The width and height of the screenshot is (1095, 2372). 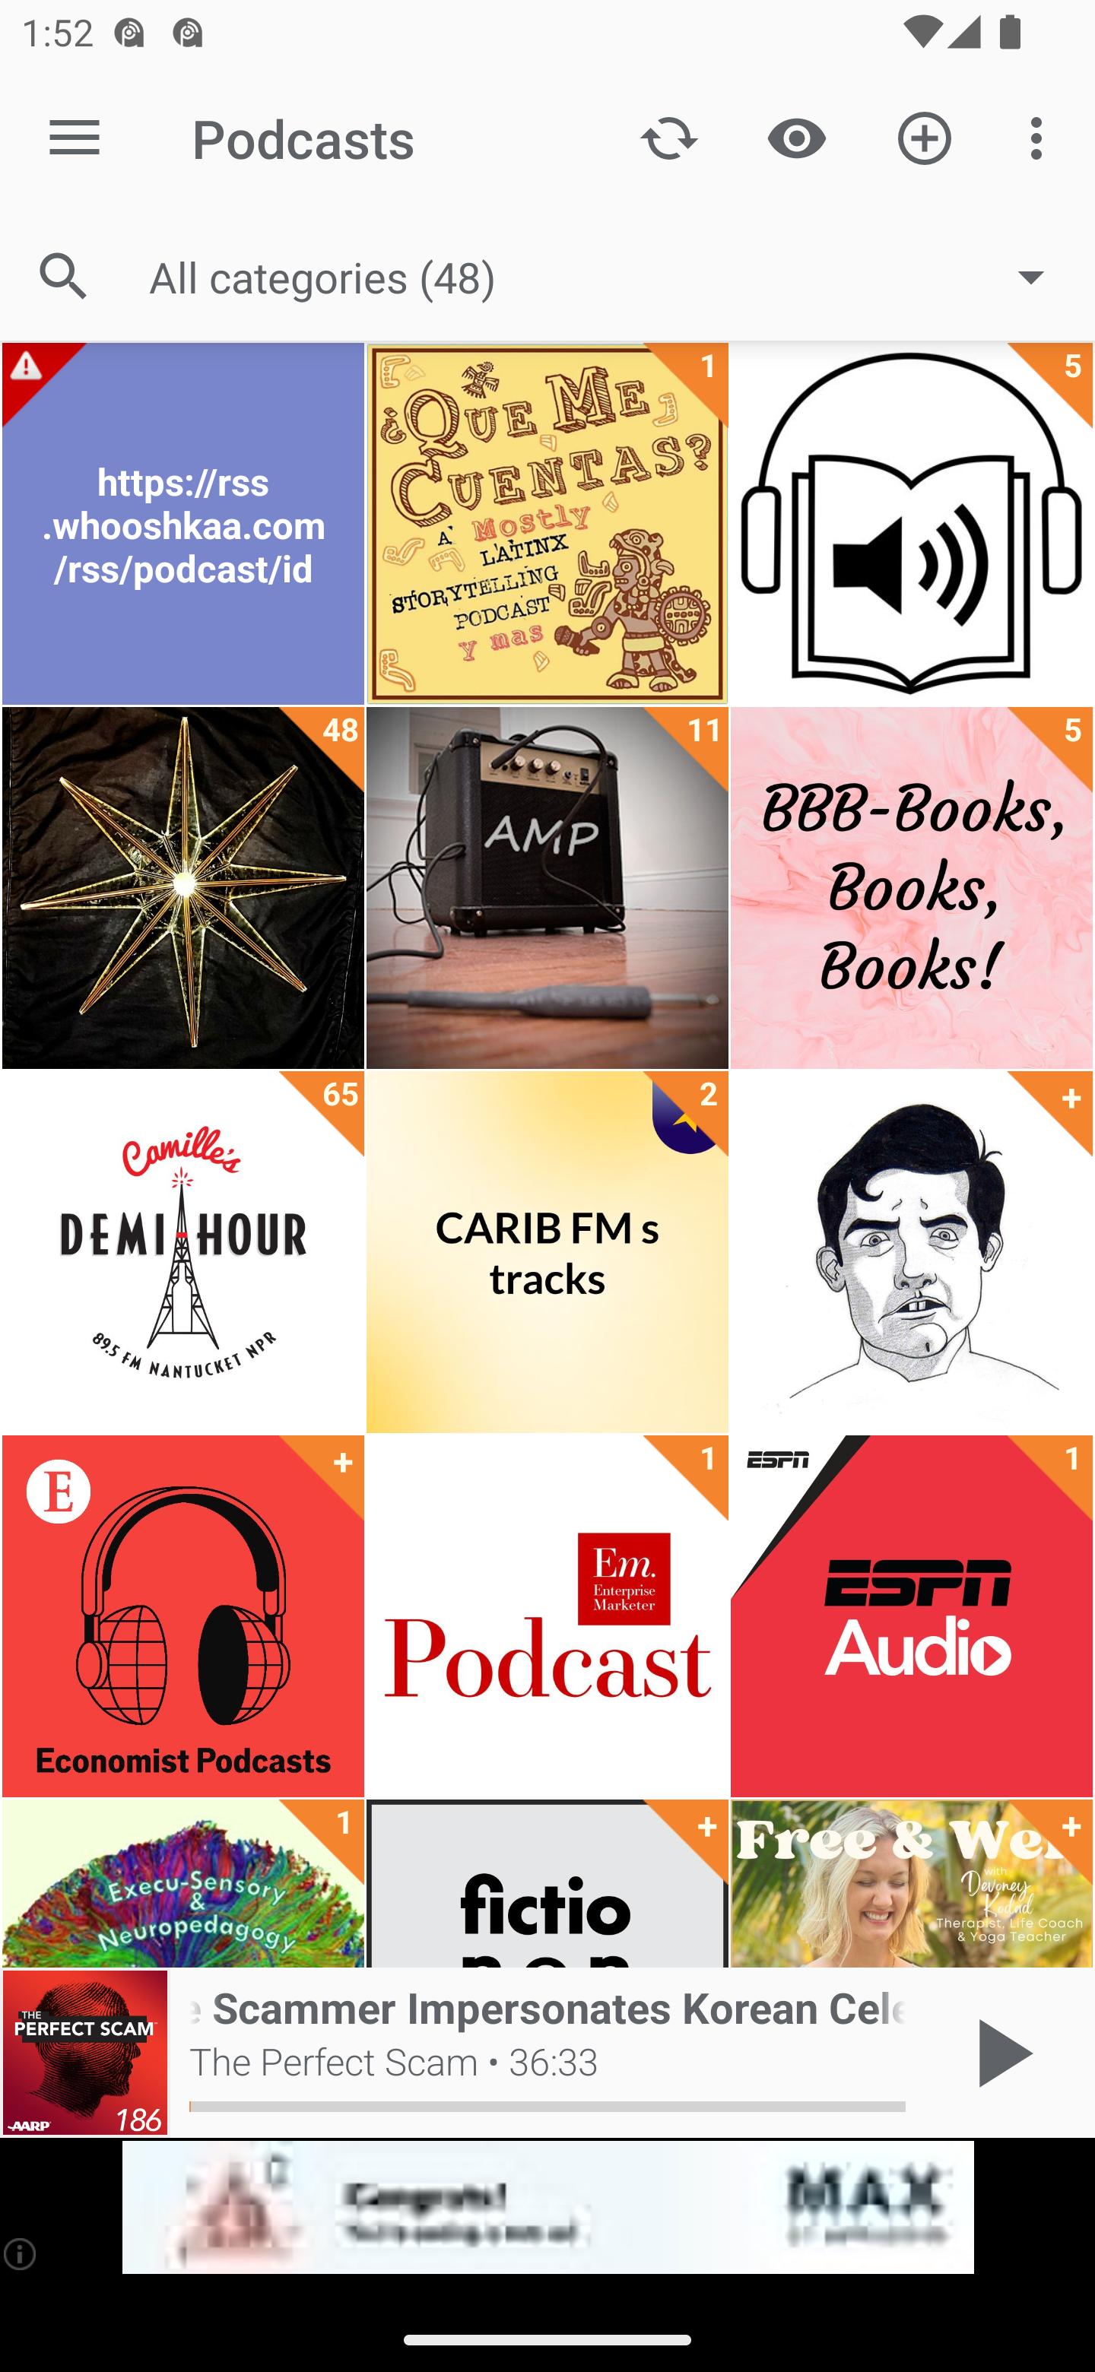 What do you see at coordinates (547, 524) in the screenshot?
I see `¿Qué Me Cuentas?: Latinx Storytelling 1` at bounding box center [547, 524].